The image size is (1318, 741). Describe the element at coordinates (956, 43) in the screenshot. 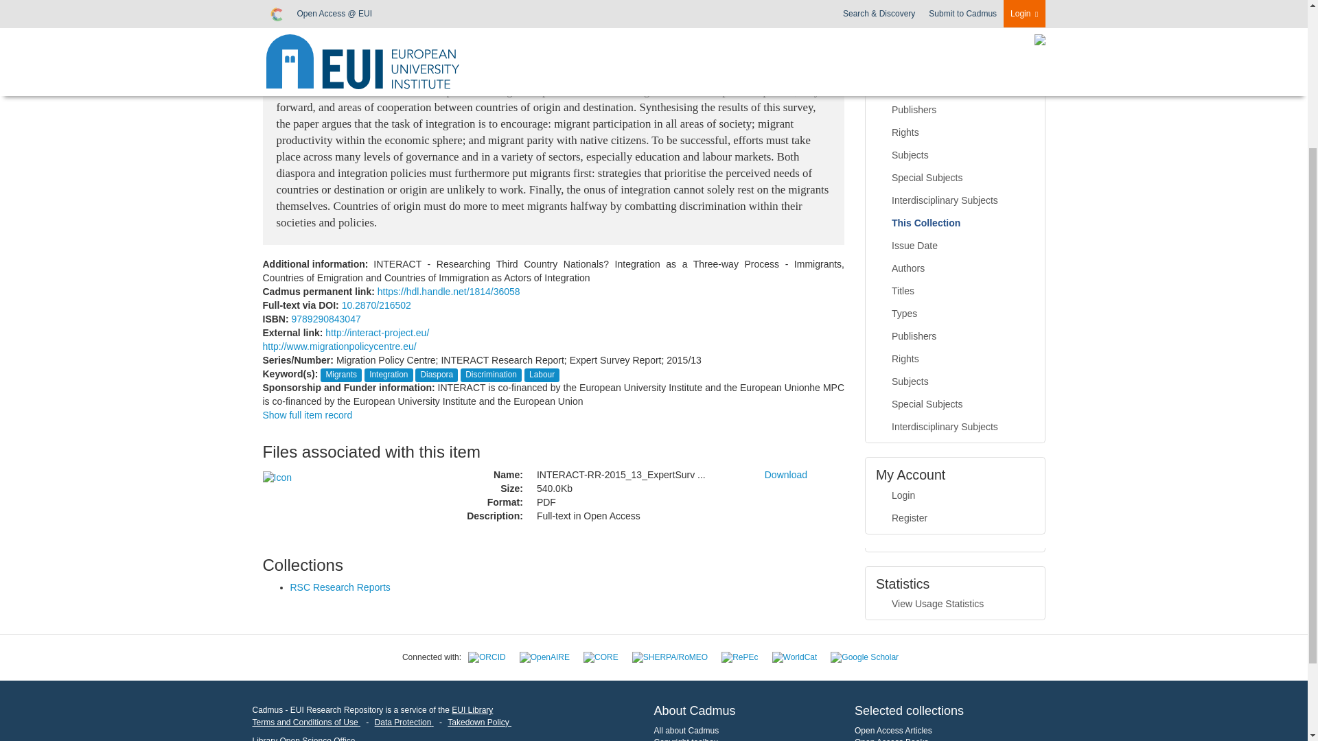

I see `Authors` at that location.